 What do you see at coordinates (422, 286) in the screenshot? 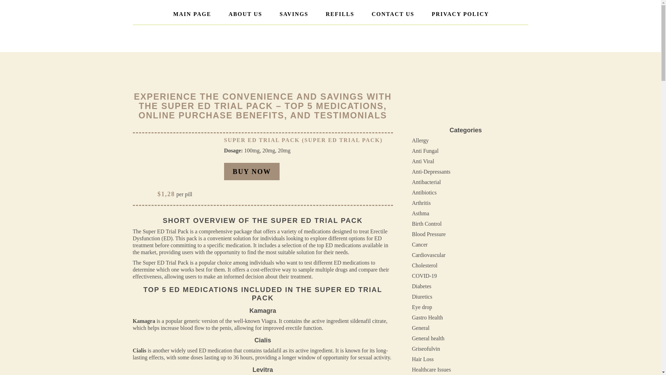
I see `Diabetes` at bounding box center [422, 286].